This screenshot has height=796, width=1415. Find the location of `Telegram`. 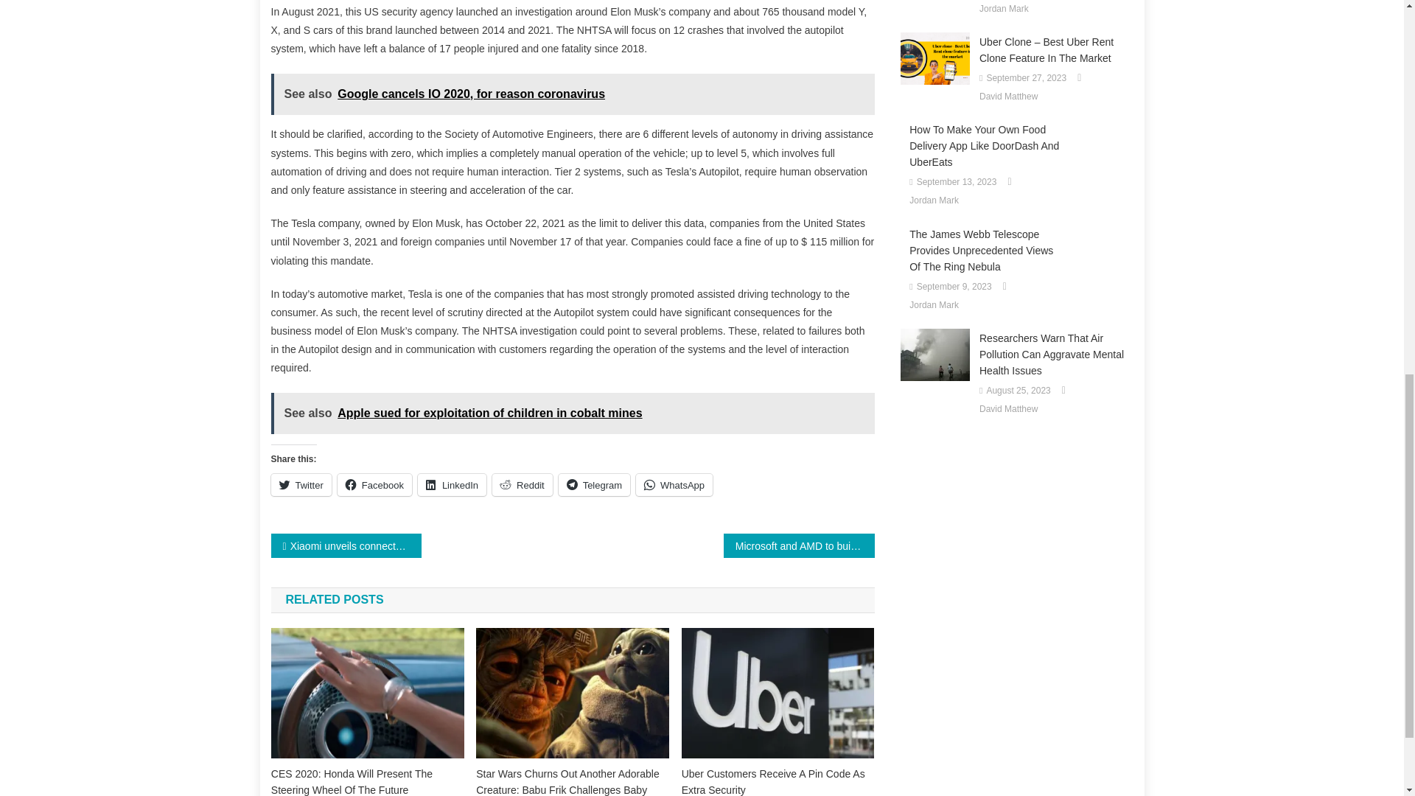

Telegram is located at coordinates (594, 484).